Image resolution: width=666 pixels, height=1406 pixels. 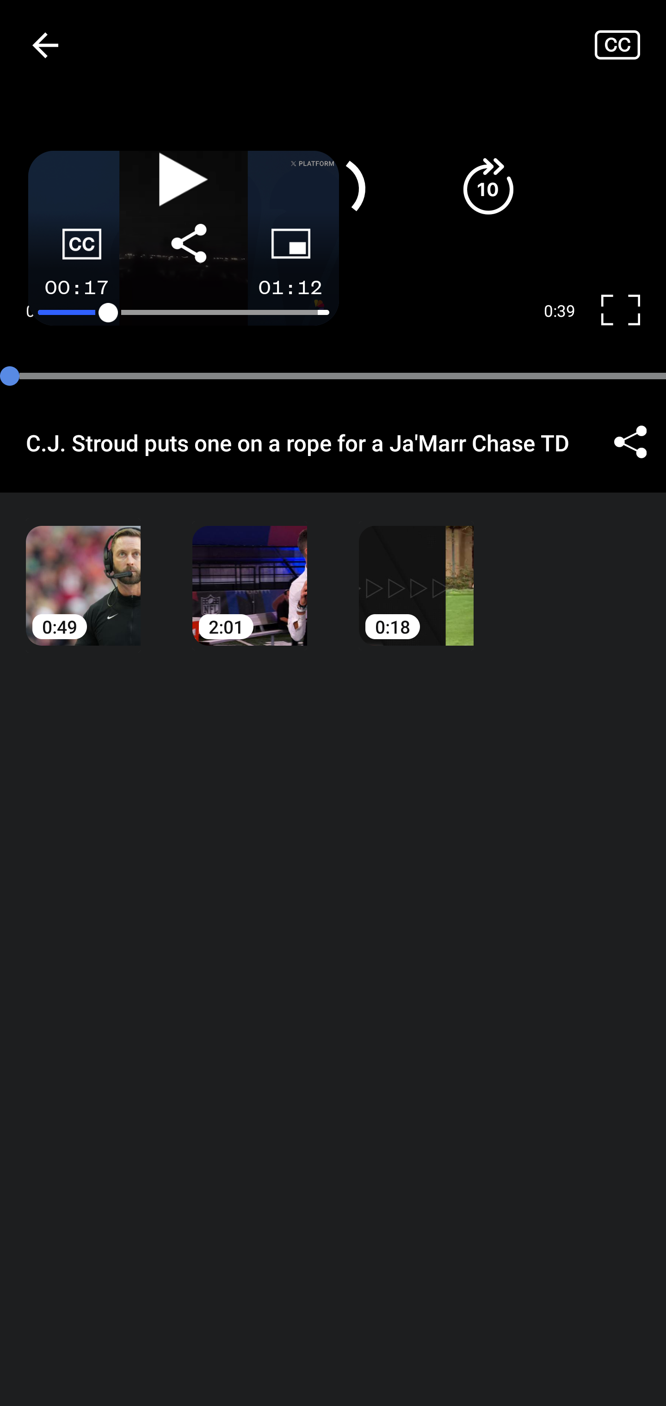 What do you see at coordinates (627, 311) in the screenshot?
I see `Fullscreen ` at bounding box center [627, 311].